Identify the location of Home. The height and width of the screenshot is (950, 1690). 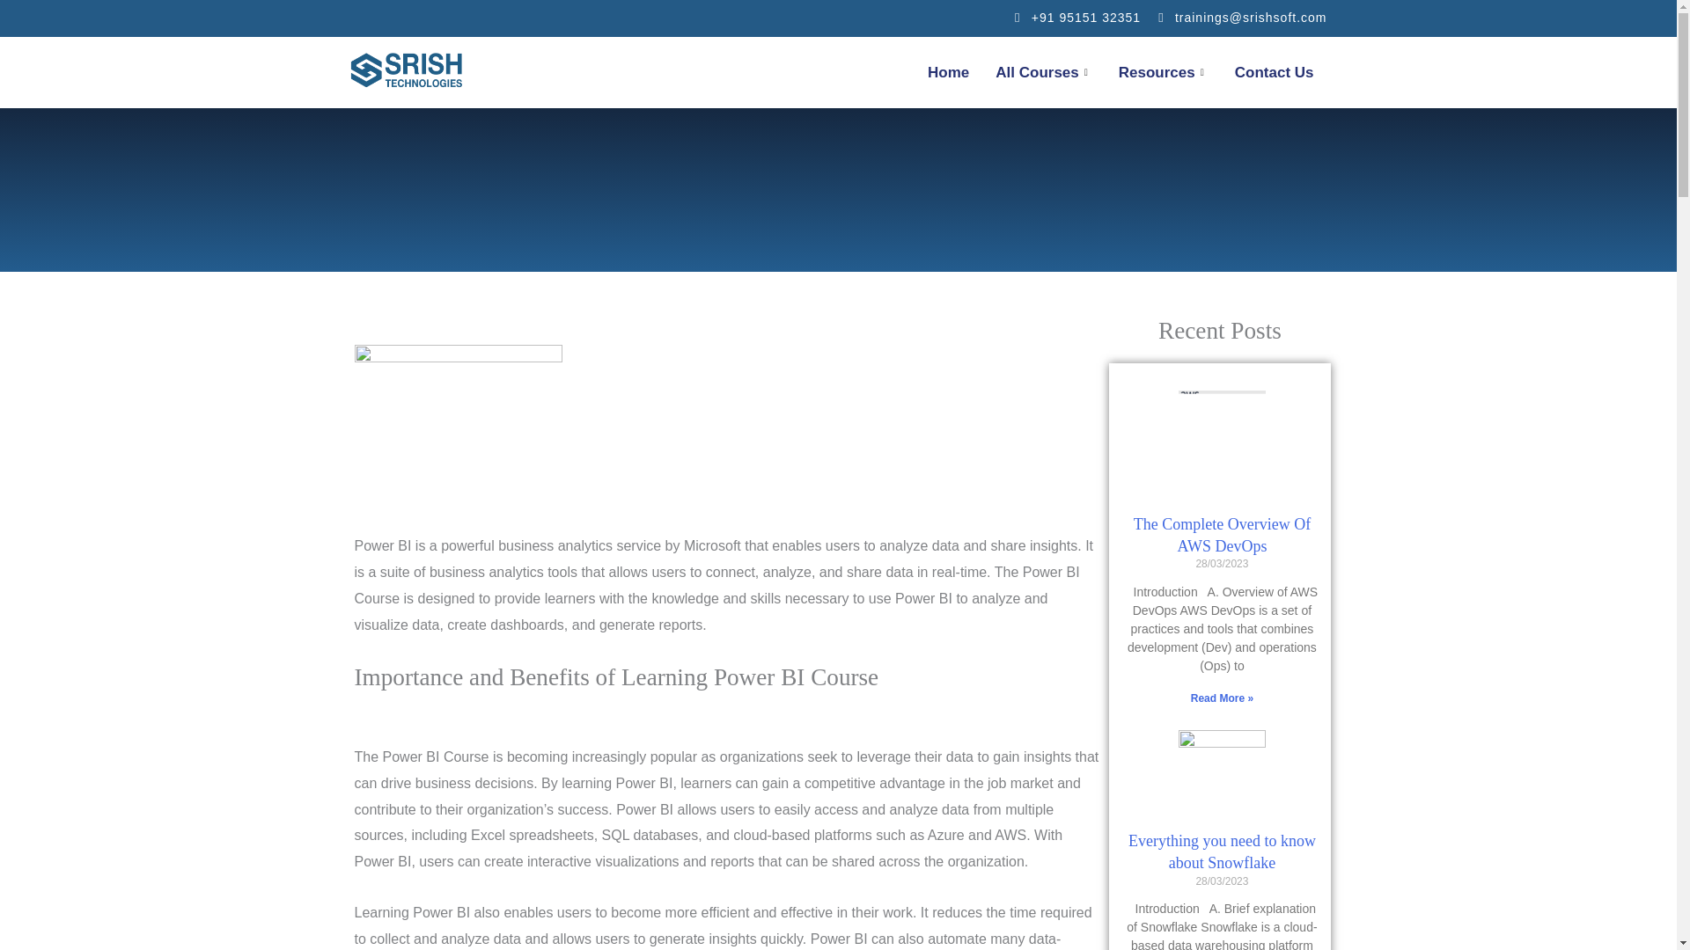
(947, 73).